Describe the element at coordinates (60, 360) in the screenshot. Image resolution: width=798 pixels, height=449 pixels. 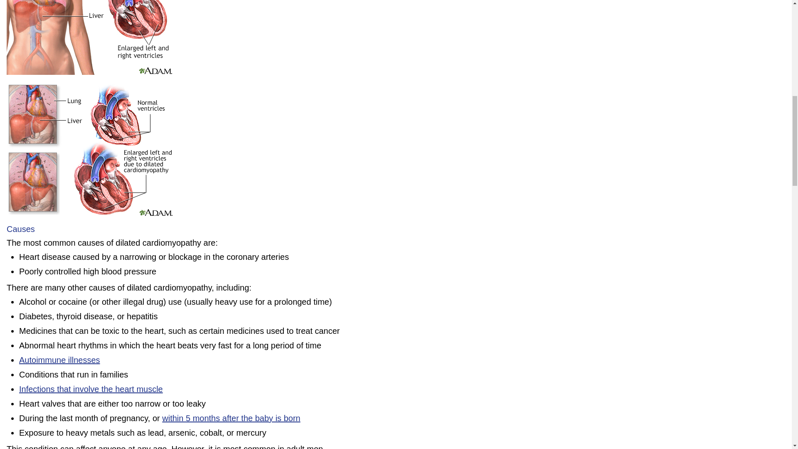
I see `Autoimmune illnesses` at that location.